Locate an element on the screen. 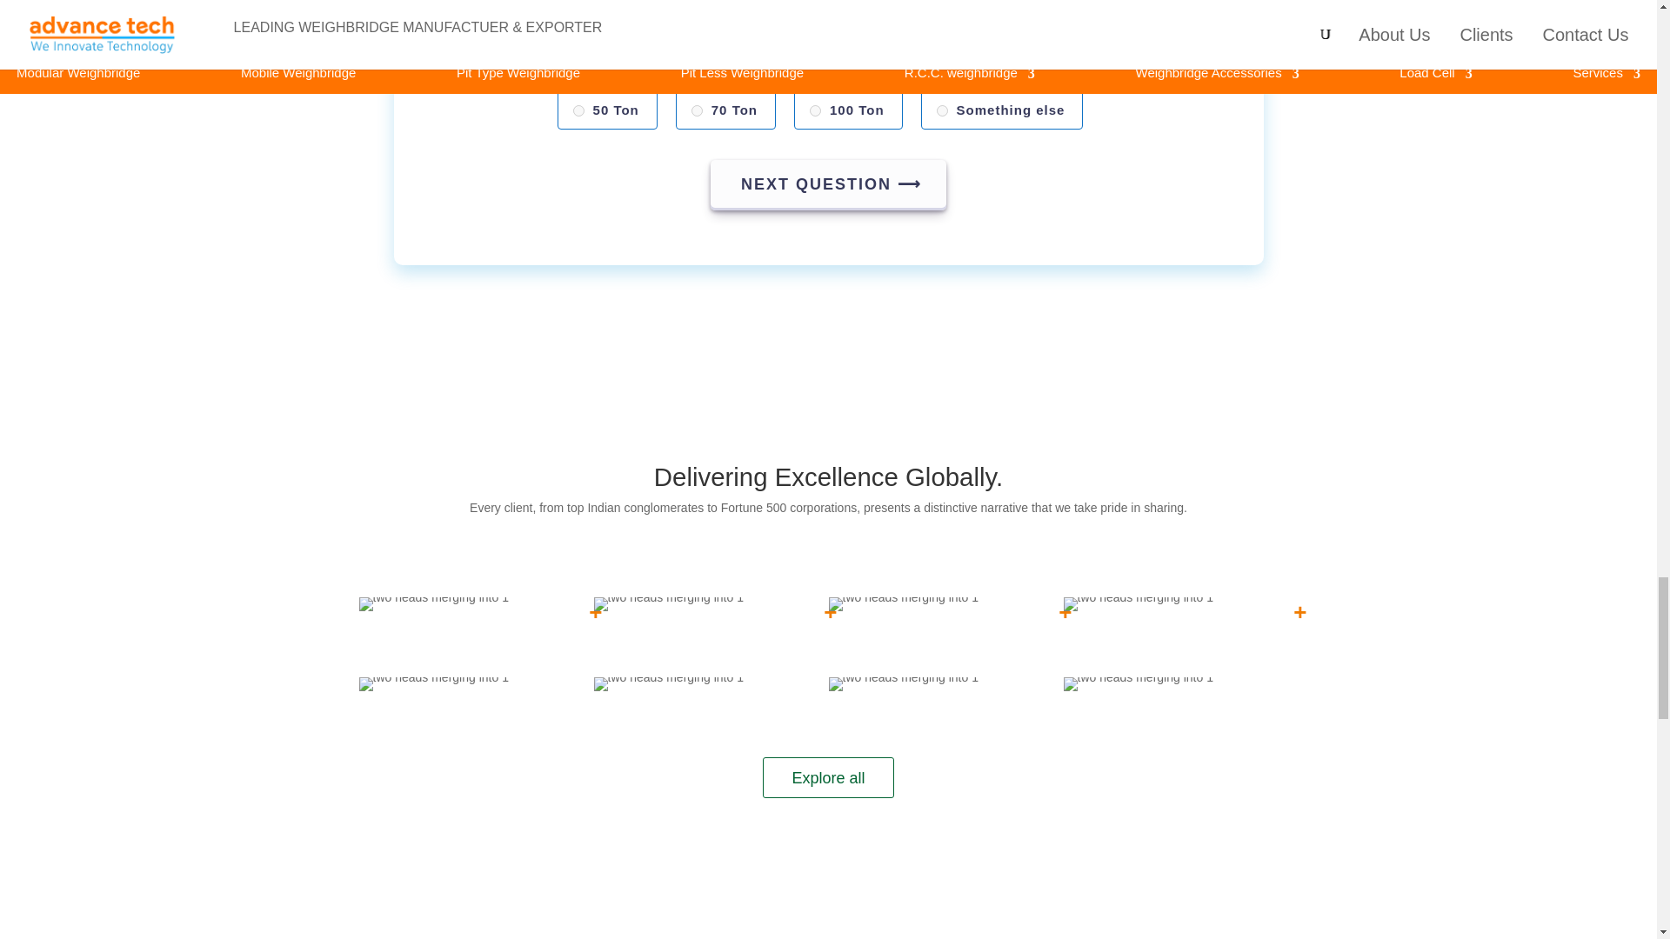  logo4 is located at coordinates (433, 683).